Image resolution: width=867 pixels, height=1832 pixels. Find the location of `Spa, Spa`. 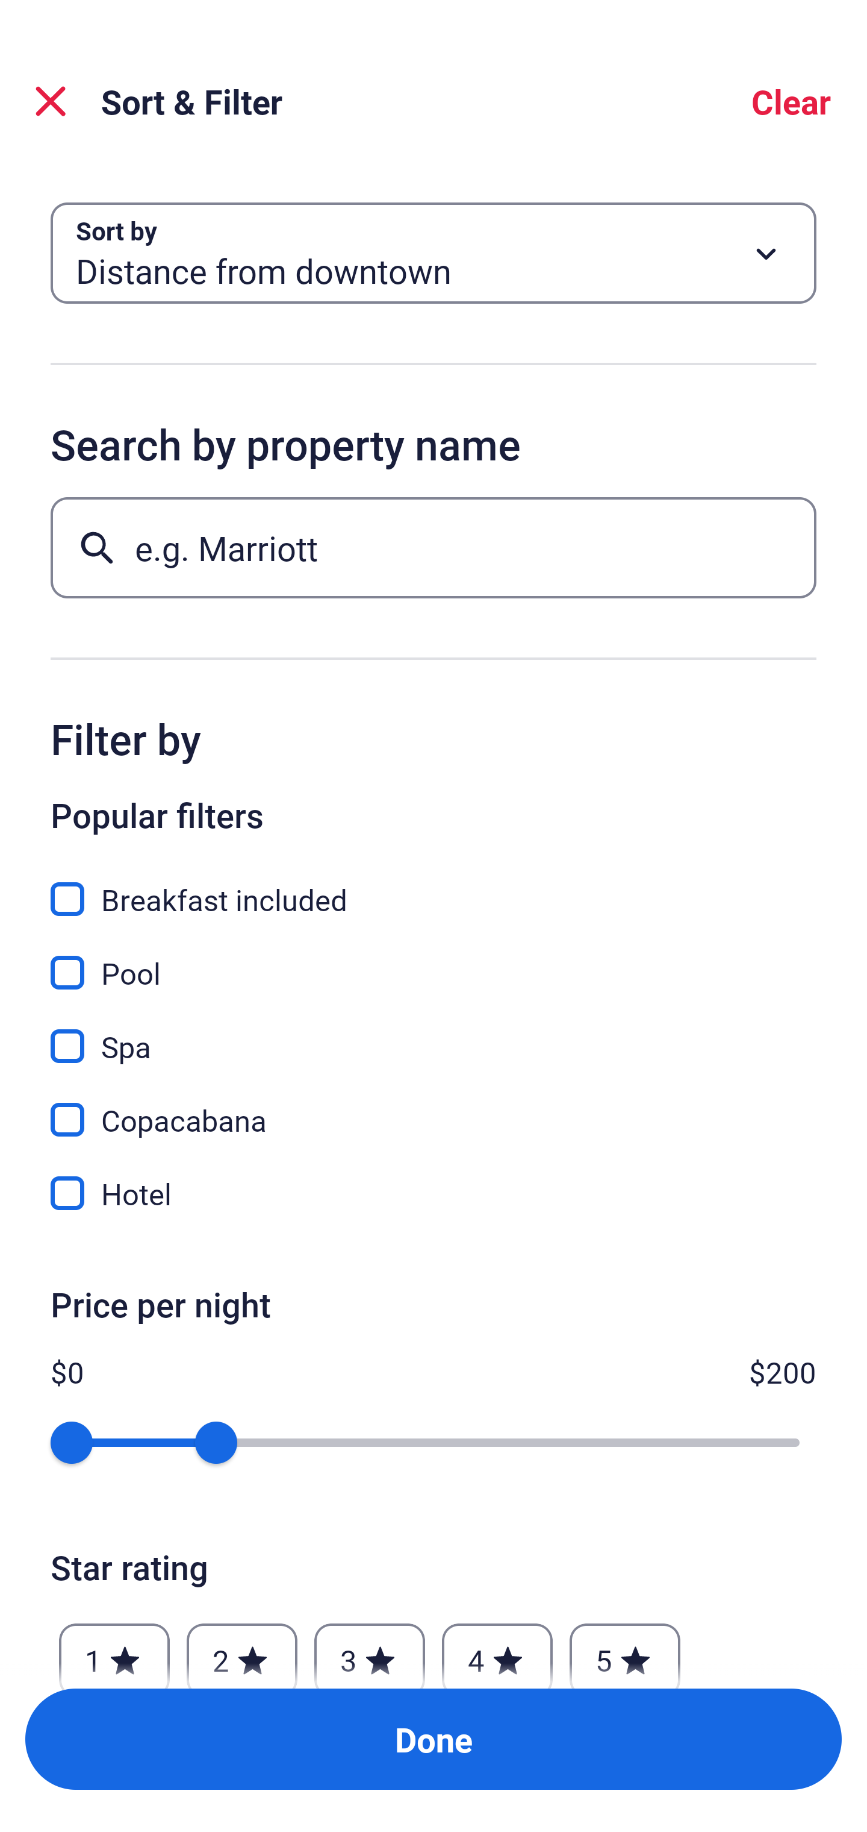

Spa, Spa is located at coordinates (433, 1033).